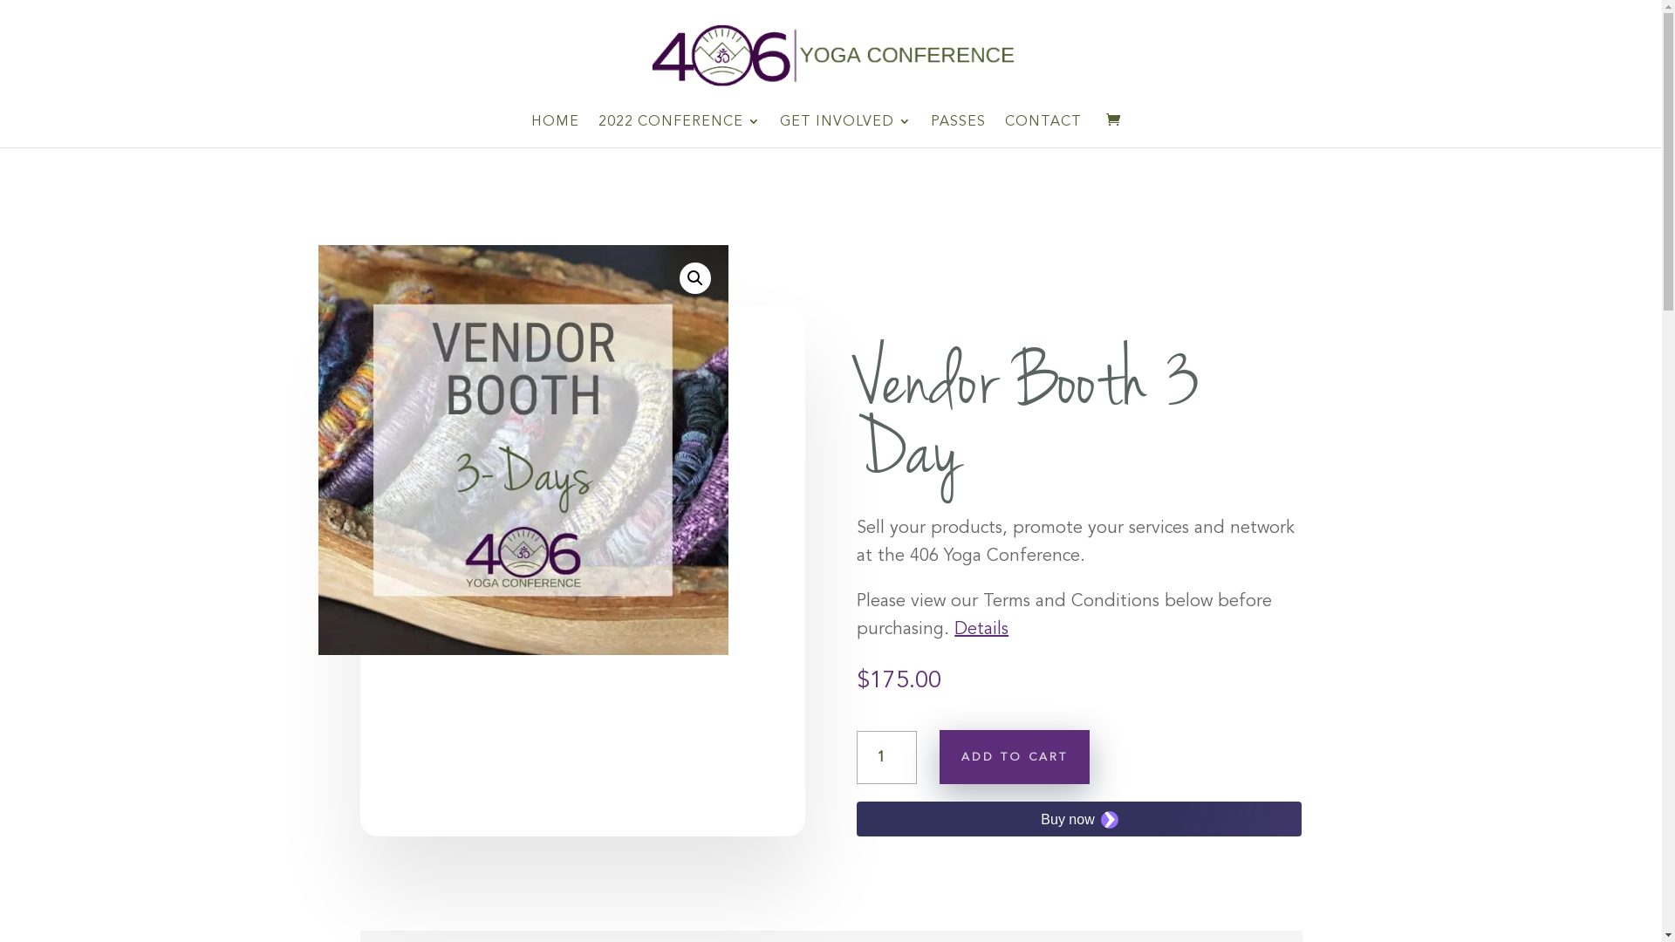 This screenshot has width=1675, height=942. I want to click on 406 Yoga Vendor Booth, so click(523, 450).